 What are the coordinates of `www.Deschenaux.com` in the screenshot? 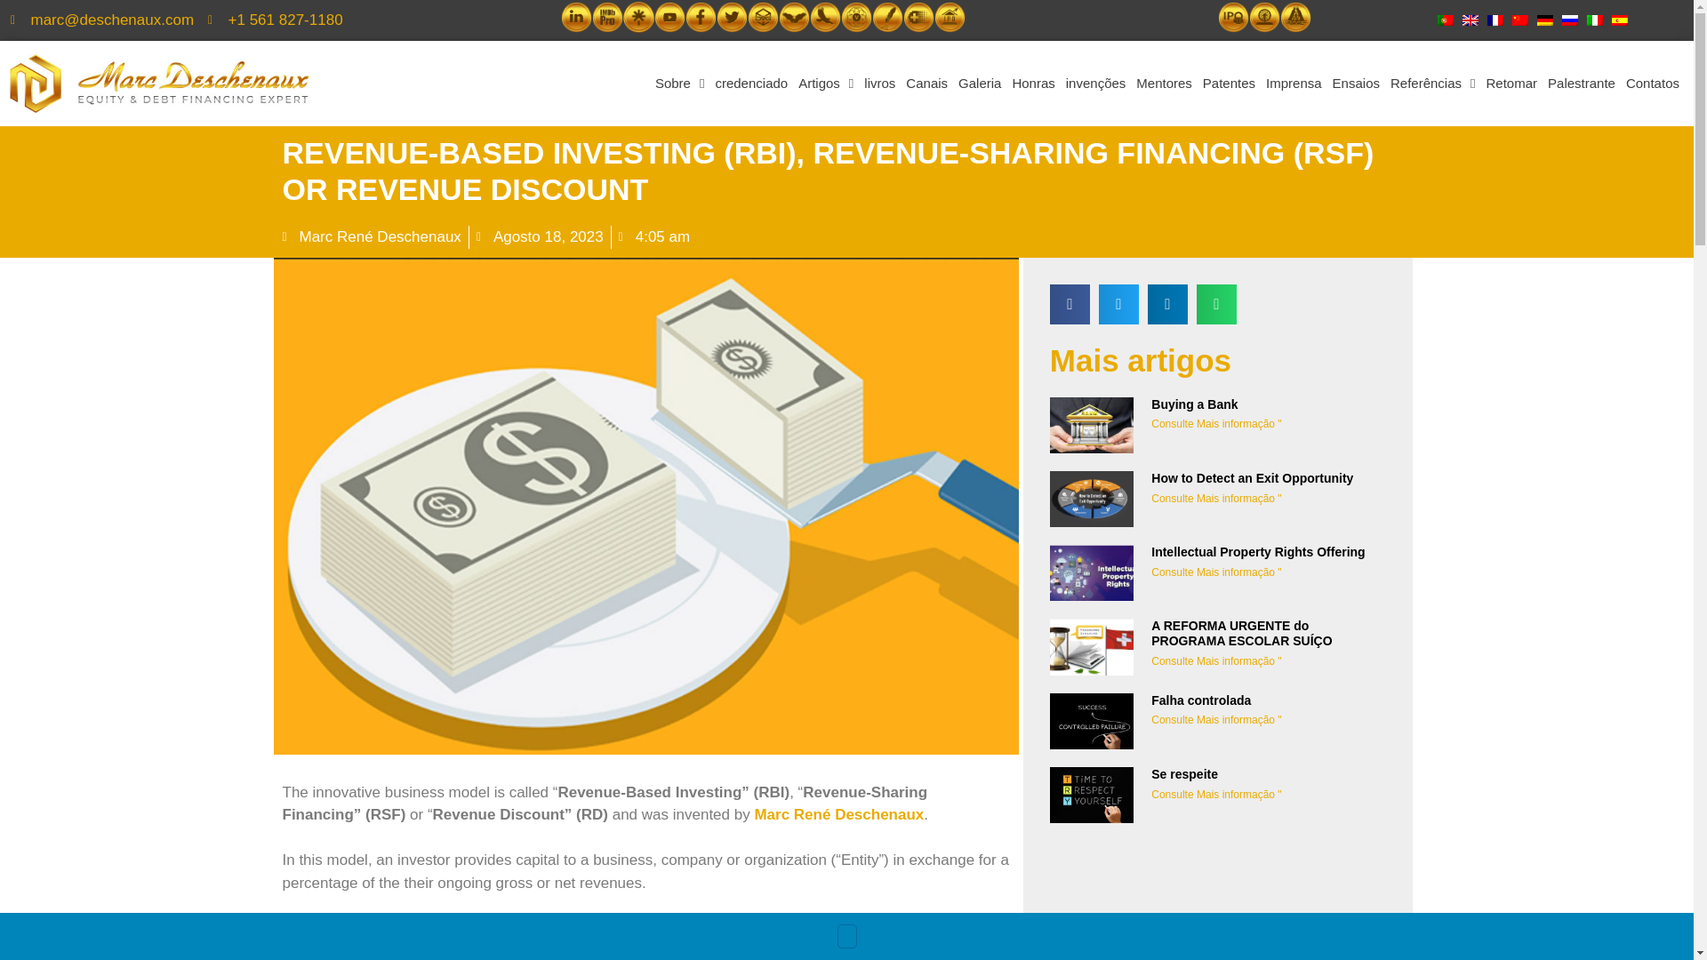 It's located at (887, 17).